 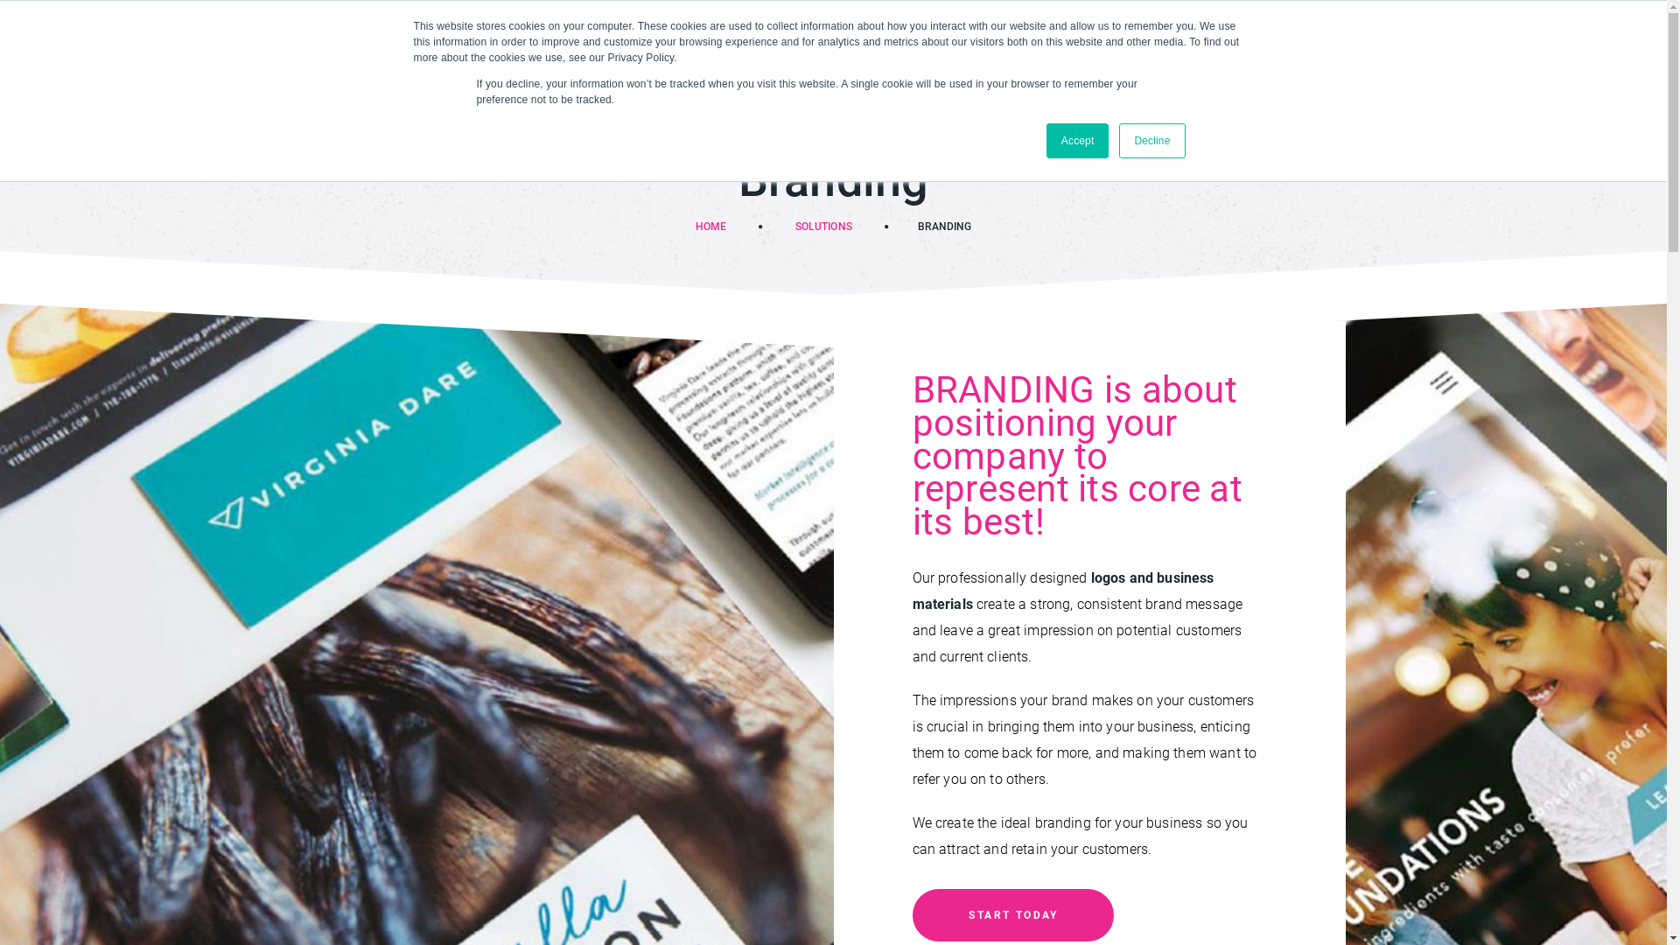 What do you see at coordinates (665, 56) in the screenshot?
I see `ABOUT` at bounding box center [665, 56].